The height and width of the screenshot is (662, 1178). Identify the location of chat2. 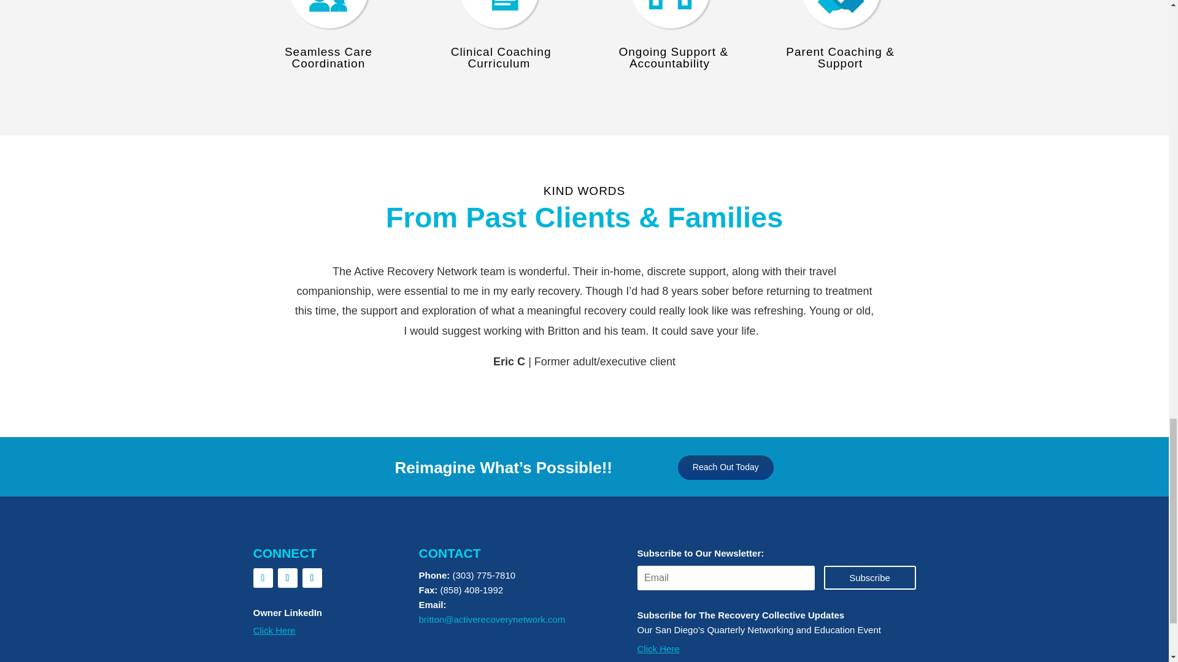
(328, 18).